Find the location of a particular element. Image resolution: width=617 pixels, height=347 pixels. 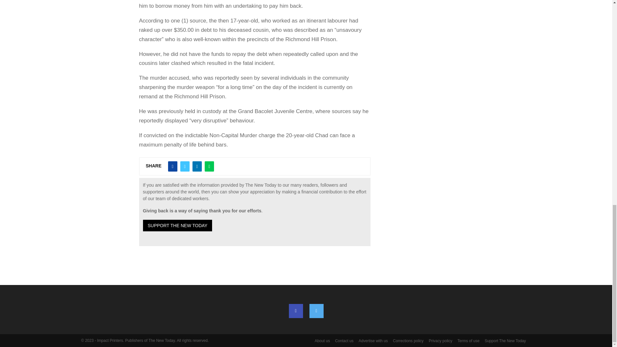

Facebook is located at coordinates (296, 311).